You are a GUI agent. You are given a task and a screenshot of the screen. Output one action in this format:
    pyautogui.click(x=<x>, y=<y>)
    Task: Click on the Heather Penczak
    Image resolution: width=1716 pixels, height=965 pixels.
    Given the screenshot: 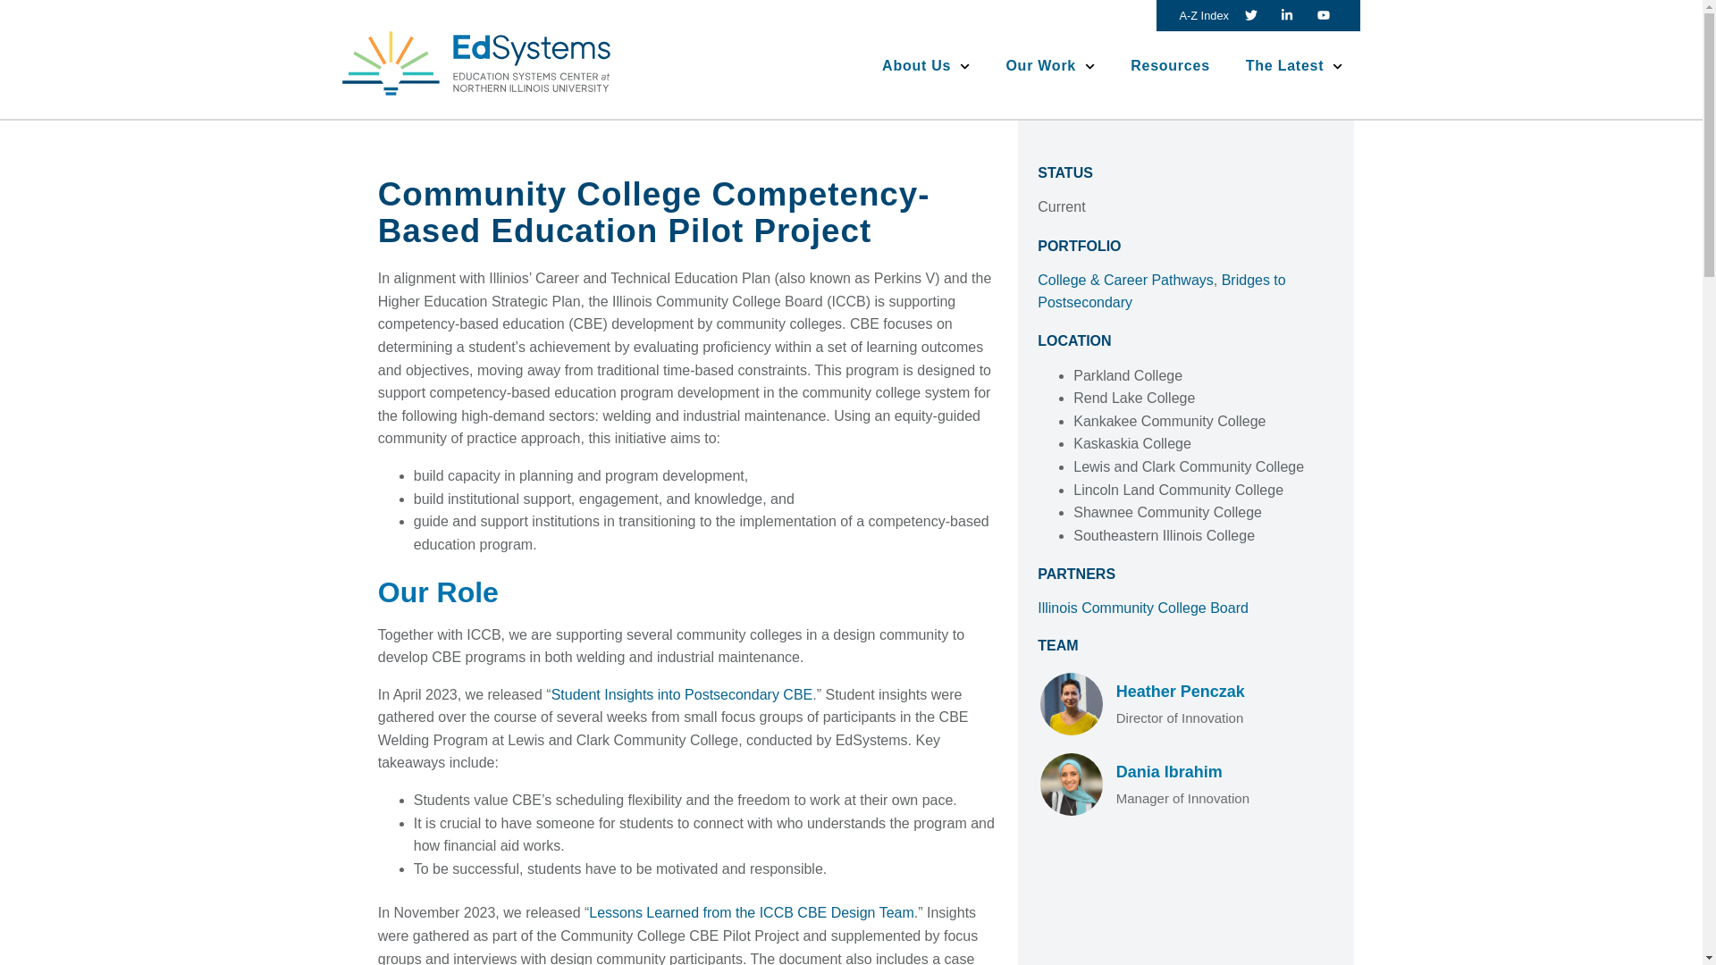 What is the action you would take?
    pyautogui.click(x=1181, y=692)
    